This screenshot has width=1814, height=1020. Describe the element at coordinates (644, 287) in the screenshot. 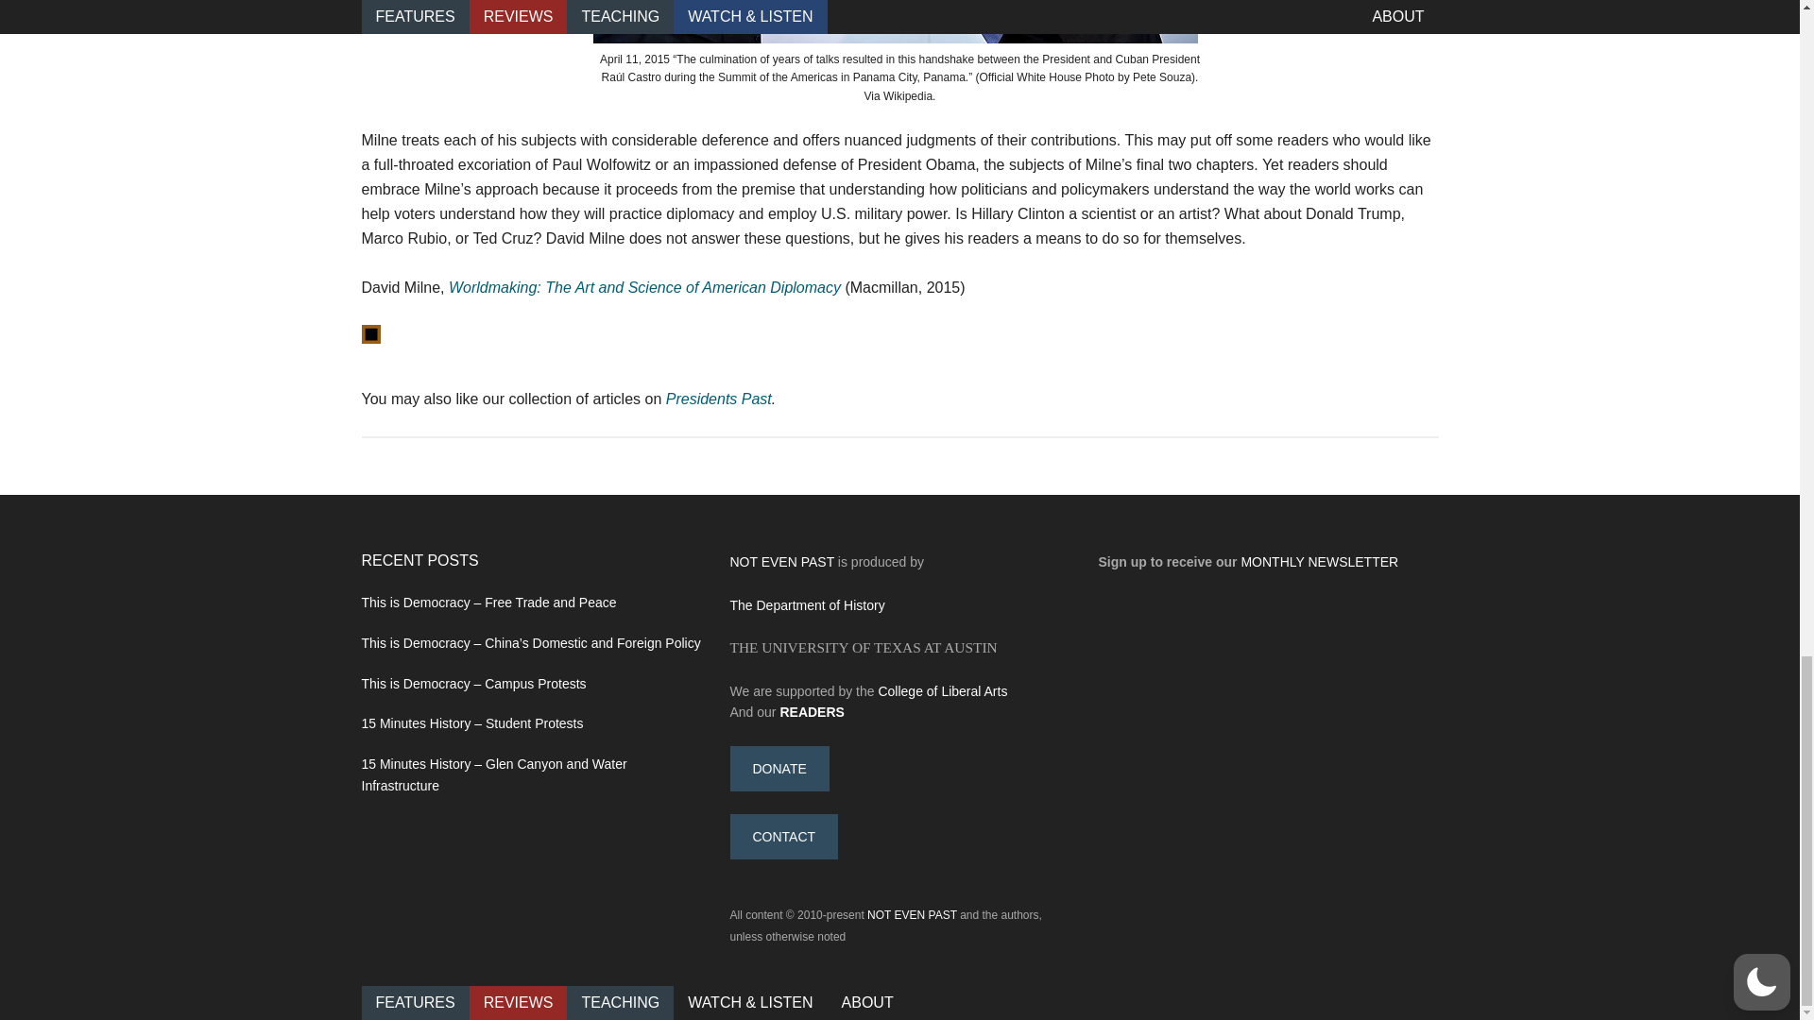

I see `Worldmaking: The Art and Science of American Diplomacy` at that location.